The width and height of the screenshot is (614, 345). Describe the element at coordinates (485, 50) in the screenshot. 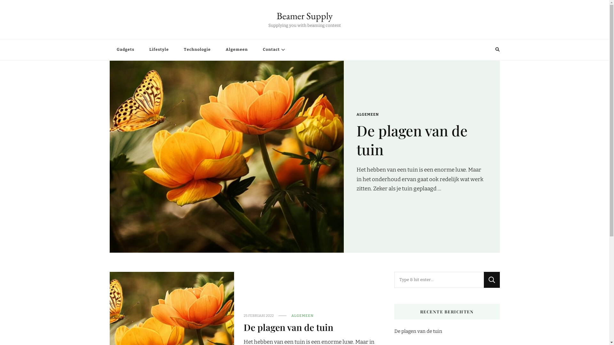

I see `Zoeken` at that location.